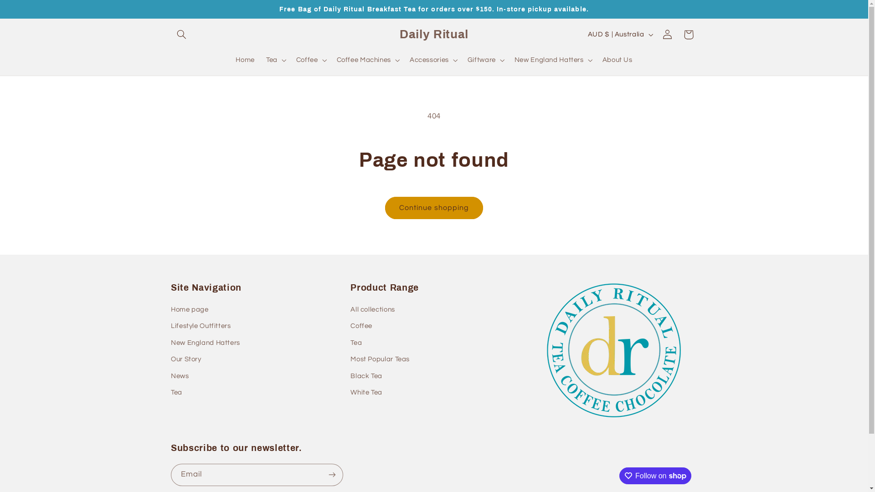  I want to click on All collections, so click(373, 311).